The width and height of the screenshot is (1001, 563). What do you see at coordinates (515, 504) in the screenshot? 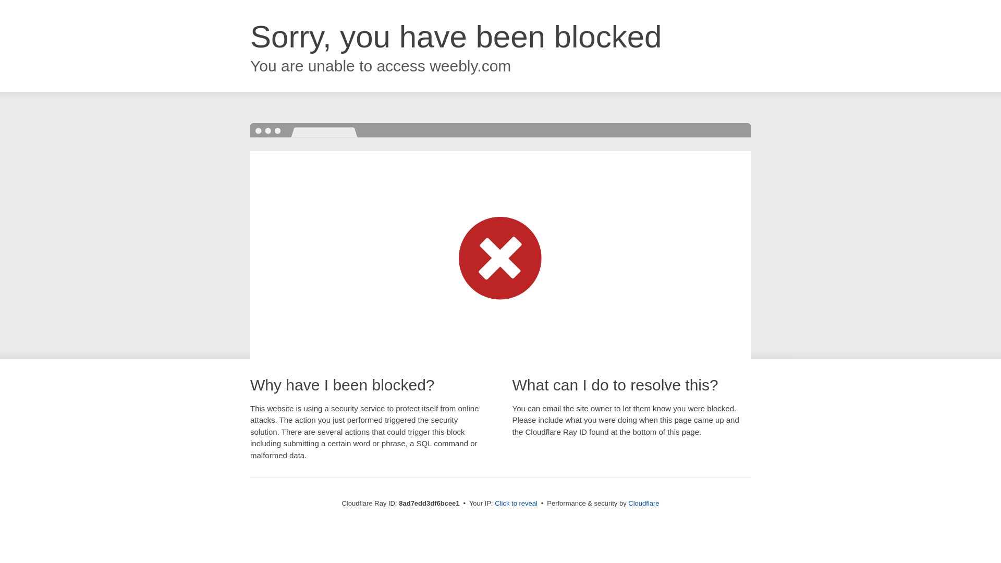
I see `Click to reveal` at bounding box center [515, 504].